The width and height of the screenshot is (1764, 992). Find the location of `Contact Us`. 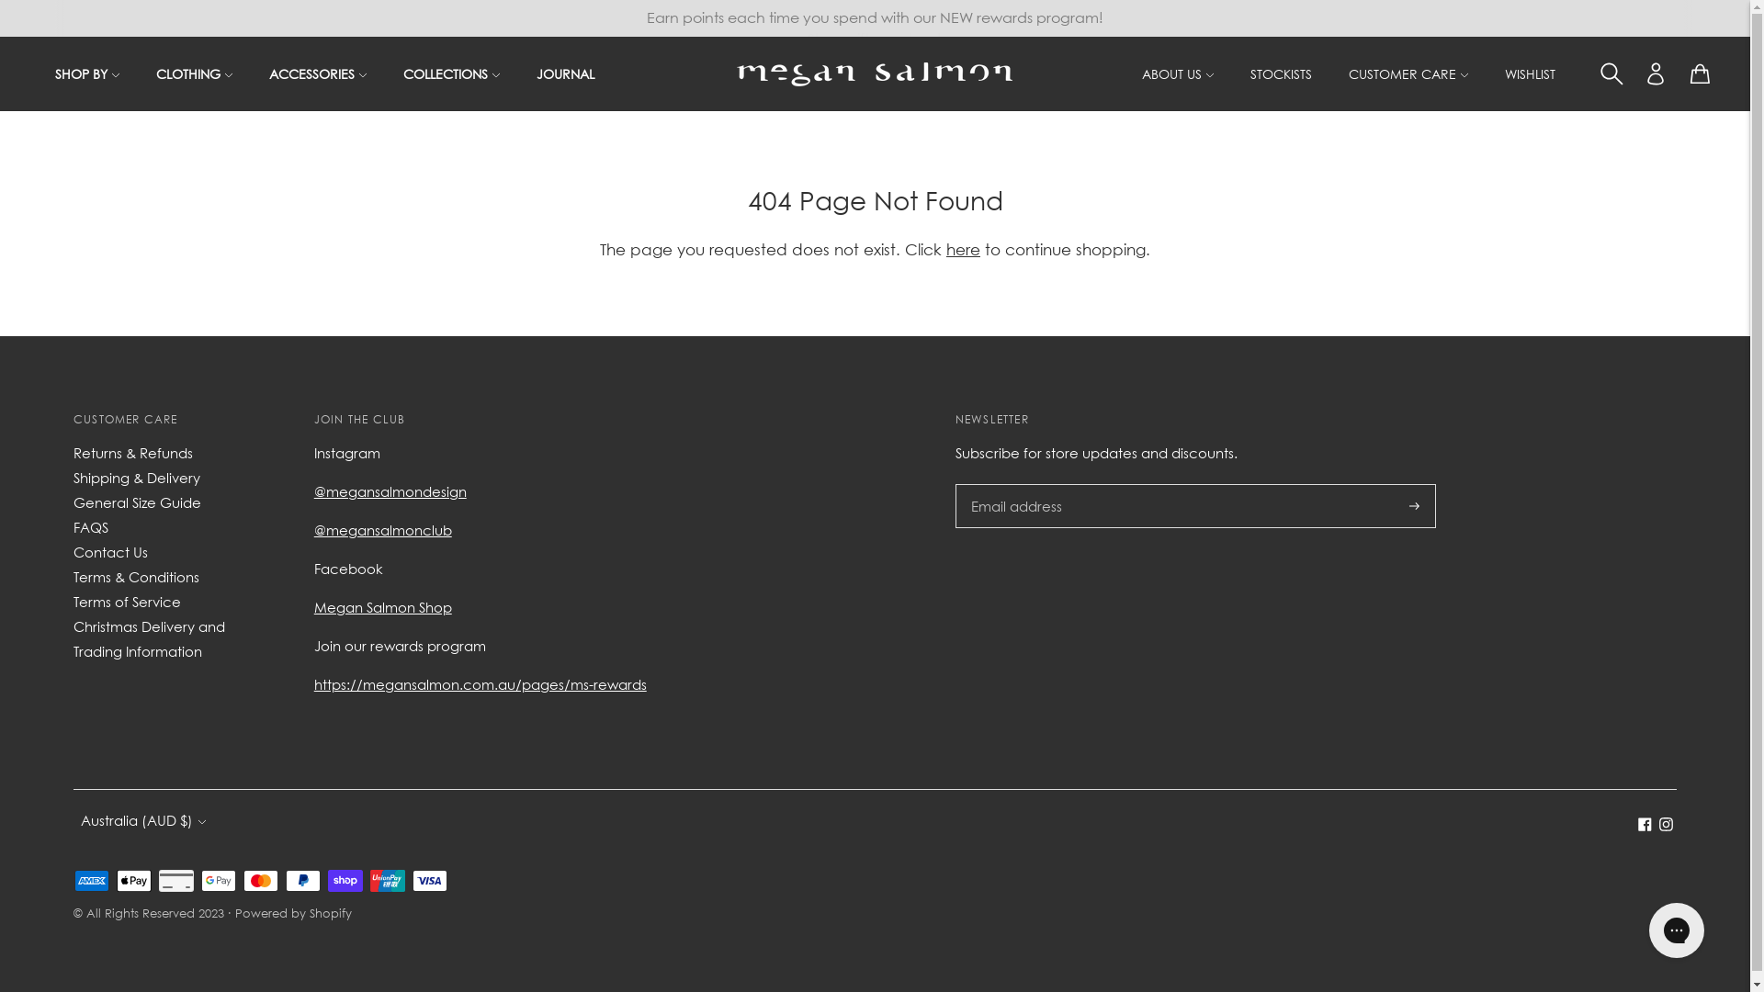

Contact Us is located at coordinates (110, 552).